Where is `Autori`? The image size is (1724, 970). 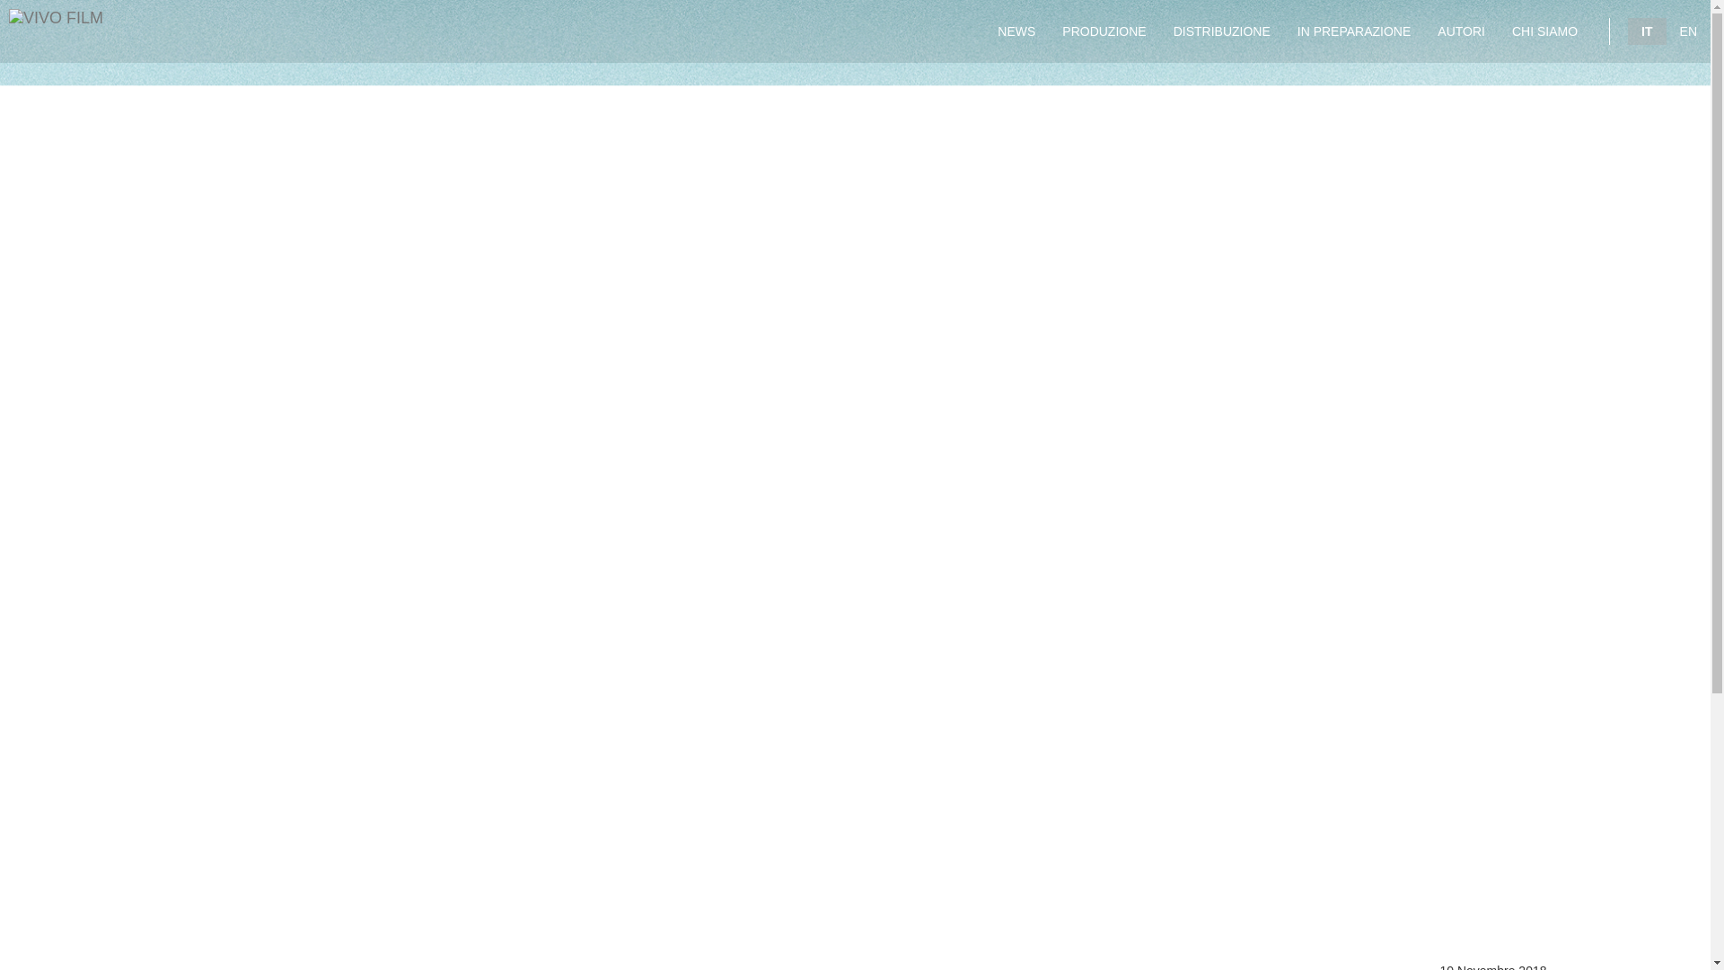 Autori is located at coordinates (1460, 31).